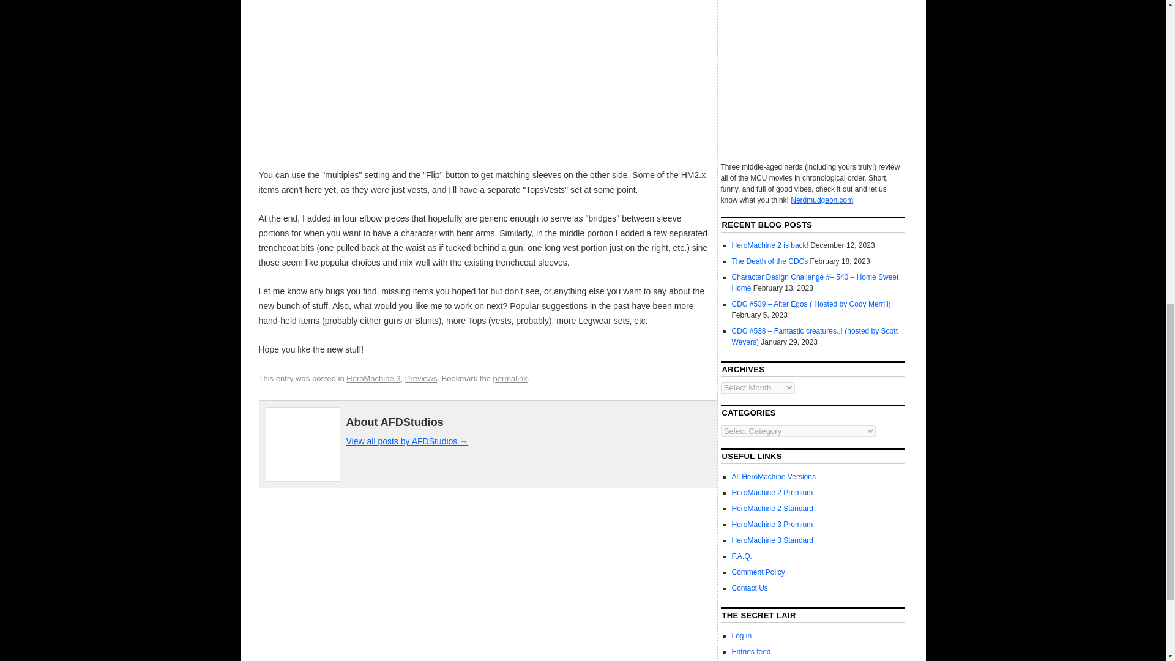 The image size is (1175, 661). Describe the element at coordinates (772, 509) in the screenshot. I see `HeroMachine 2 Standard` at that location.